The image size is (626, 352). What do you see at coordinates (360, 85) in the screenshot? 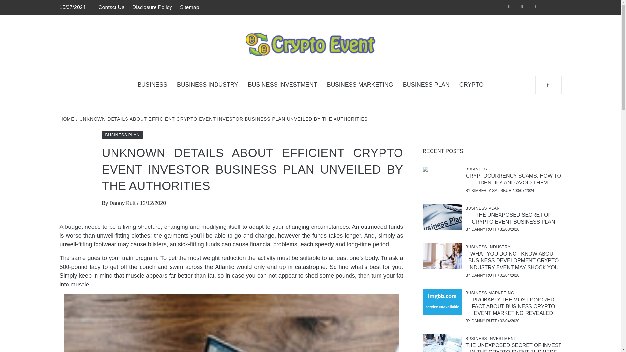
I see `BUSINESS MARKETING` at bounding box center [360, 85].